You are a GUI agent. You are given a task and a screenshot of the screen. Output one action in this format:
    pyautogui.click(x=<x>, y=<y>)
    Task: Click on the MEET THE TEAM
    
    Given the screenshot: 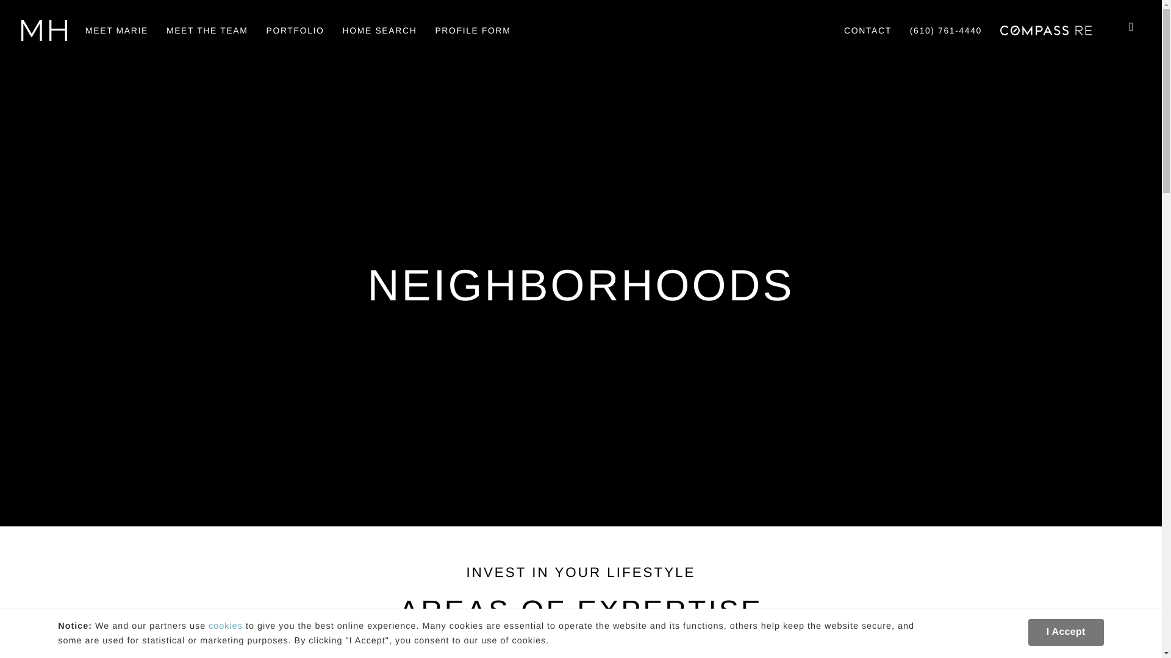 What is the action you would take?
    pyautogui.click(x=207, y=30)
    